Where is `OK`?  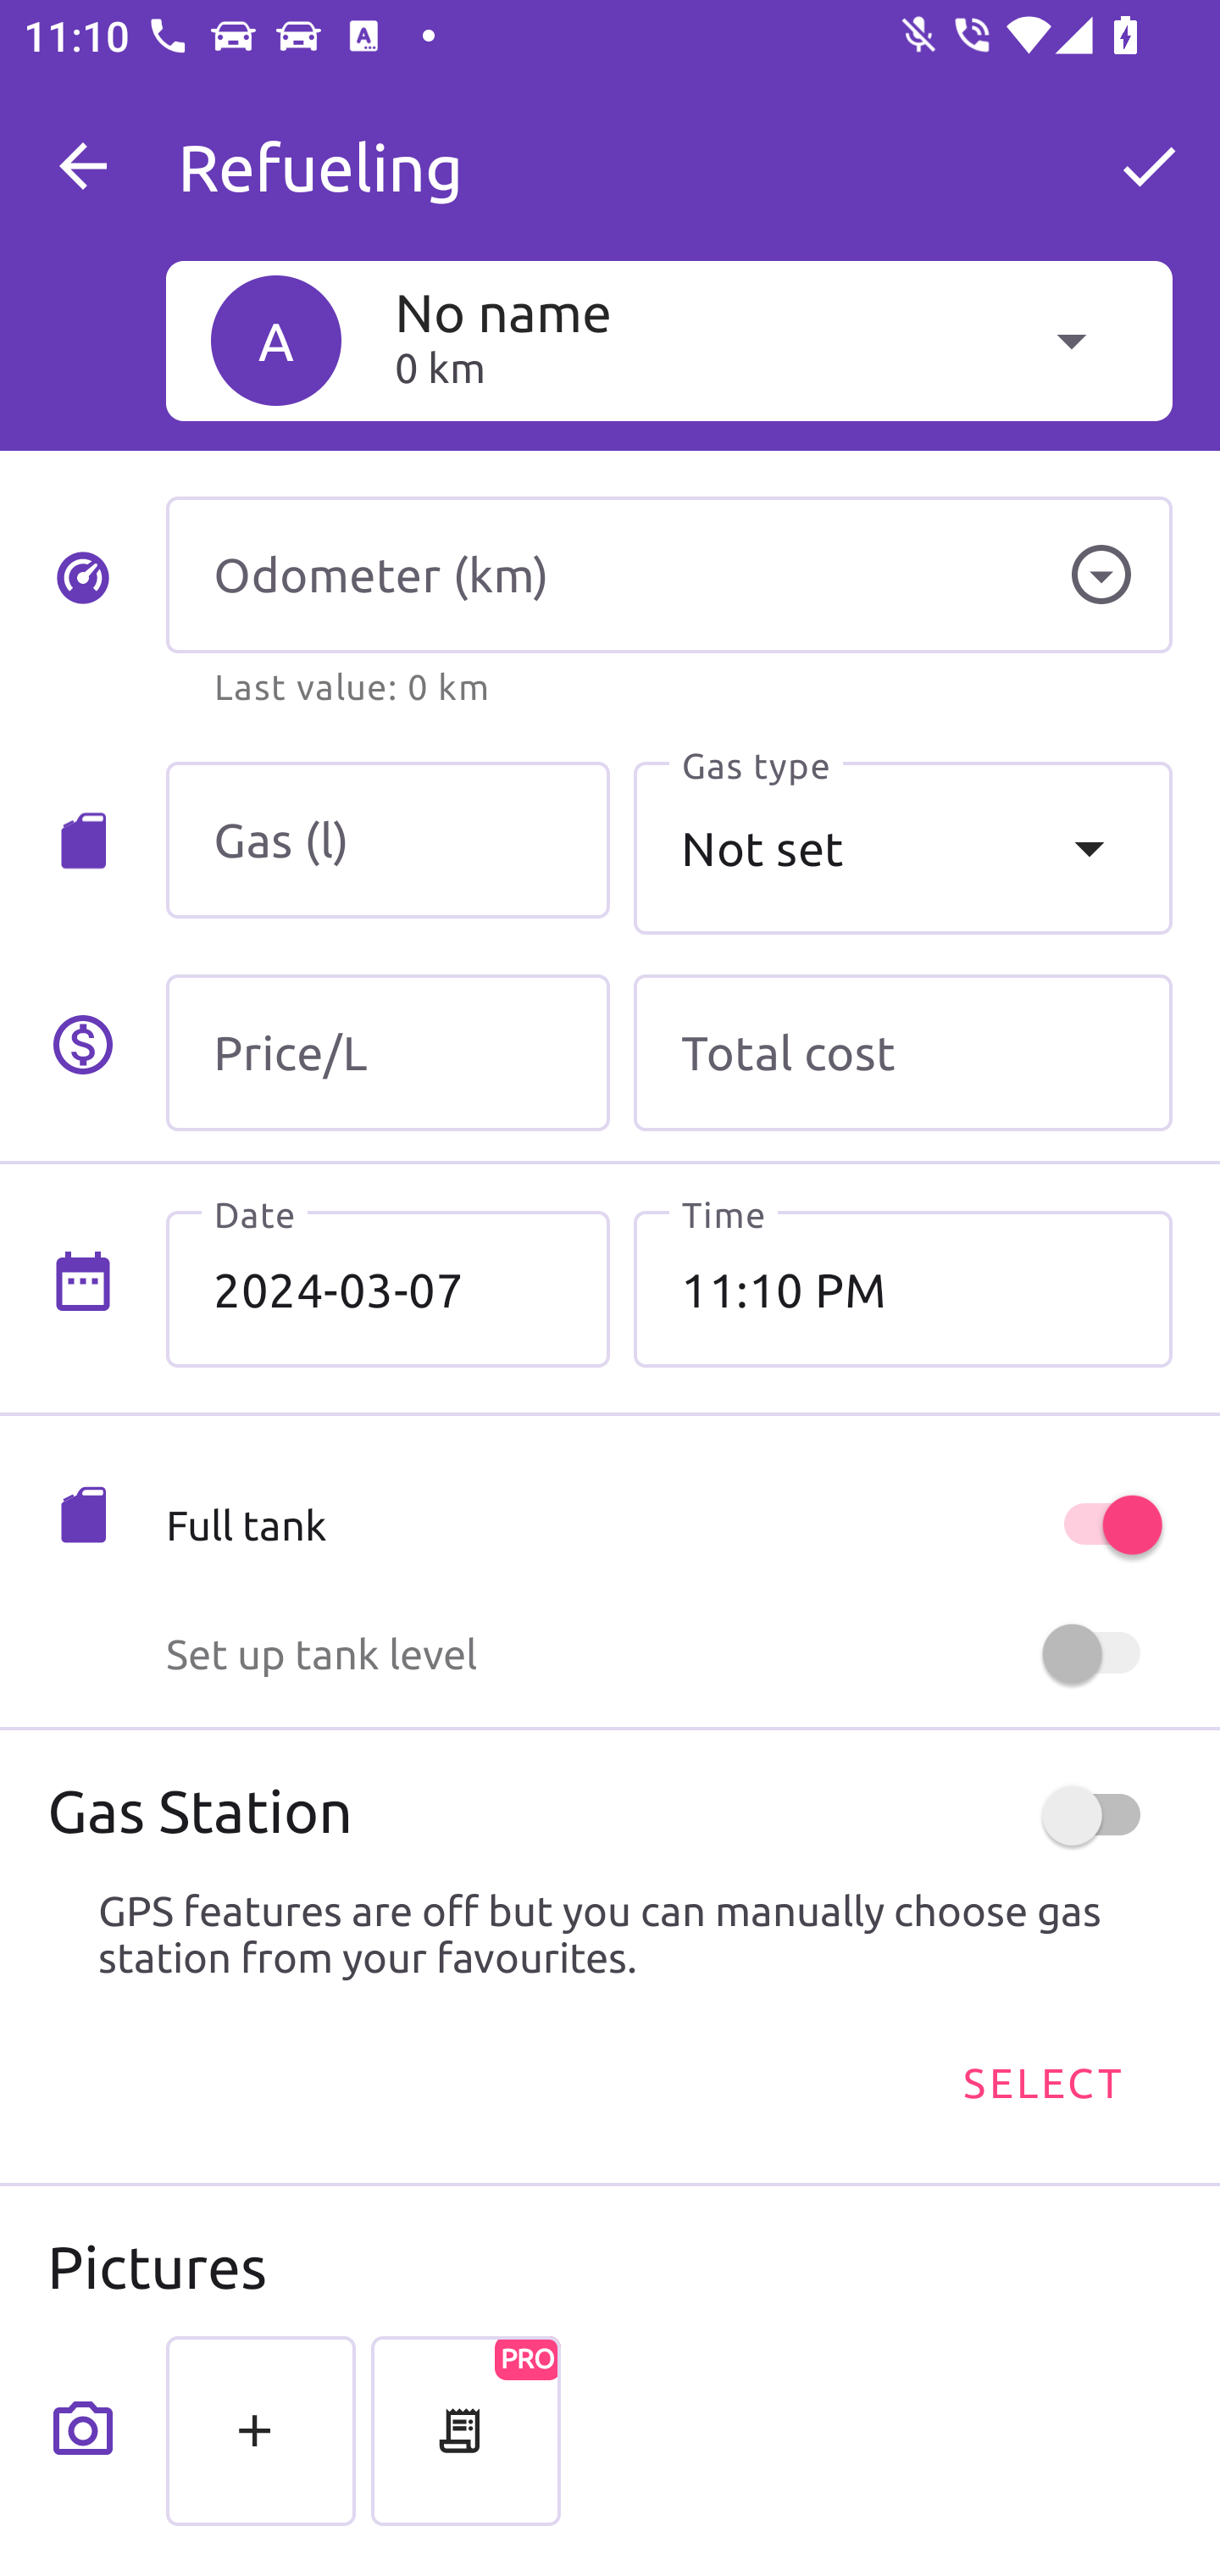 OK is located at coordinates (1149, 166).